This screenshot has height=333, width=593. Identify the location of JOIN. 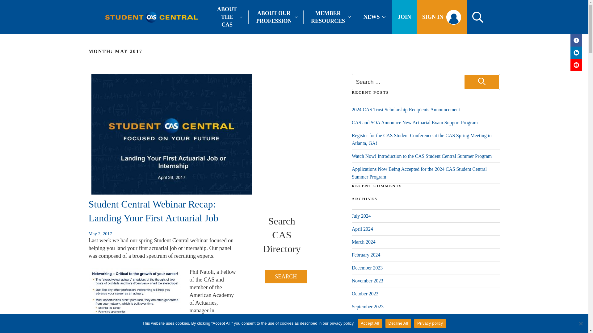
(404, 17).